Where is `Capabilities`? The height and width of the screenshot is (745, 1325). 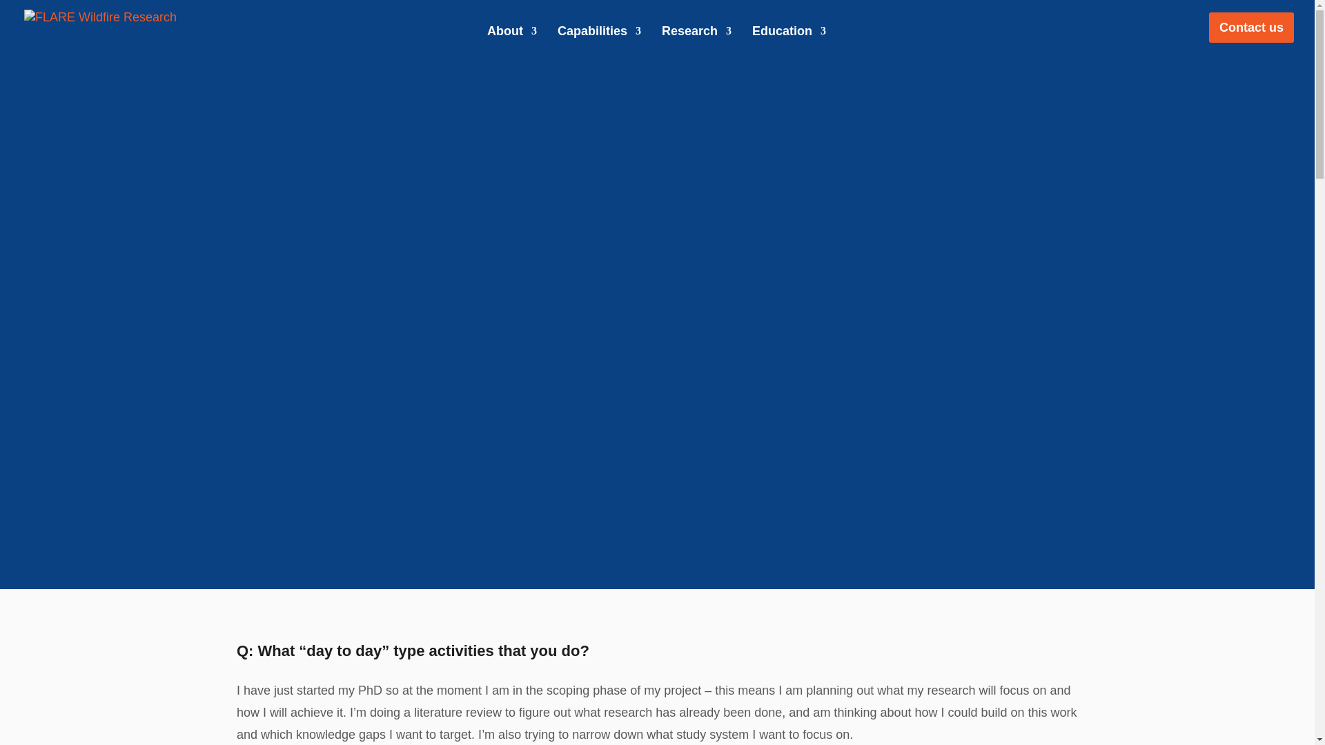 Capabilities is located at coordinates (599, 43).